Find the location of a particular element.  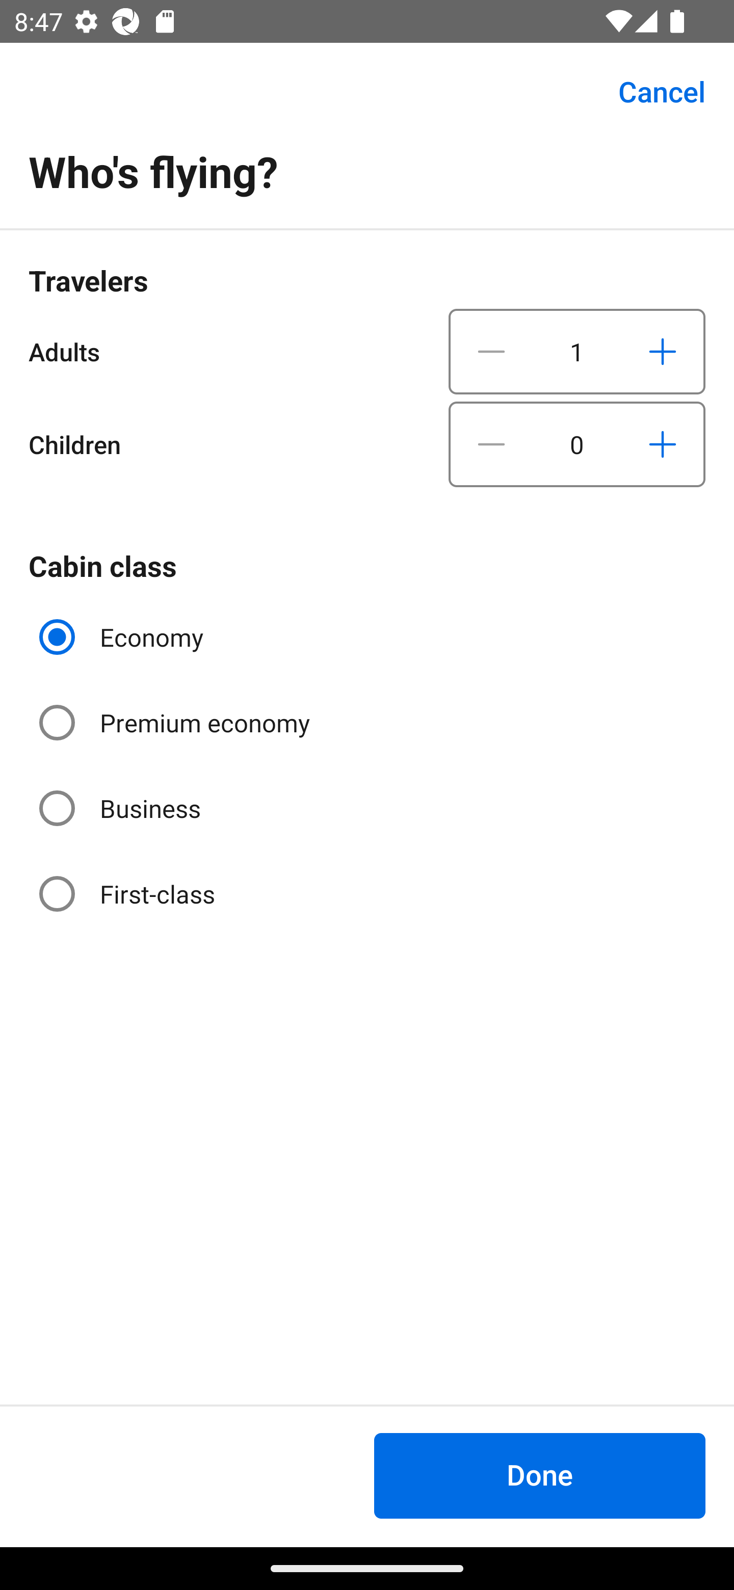

Increase is located at coordinates (662, 351).